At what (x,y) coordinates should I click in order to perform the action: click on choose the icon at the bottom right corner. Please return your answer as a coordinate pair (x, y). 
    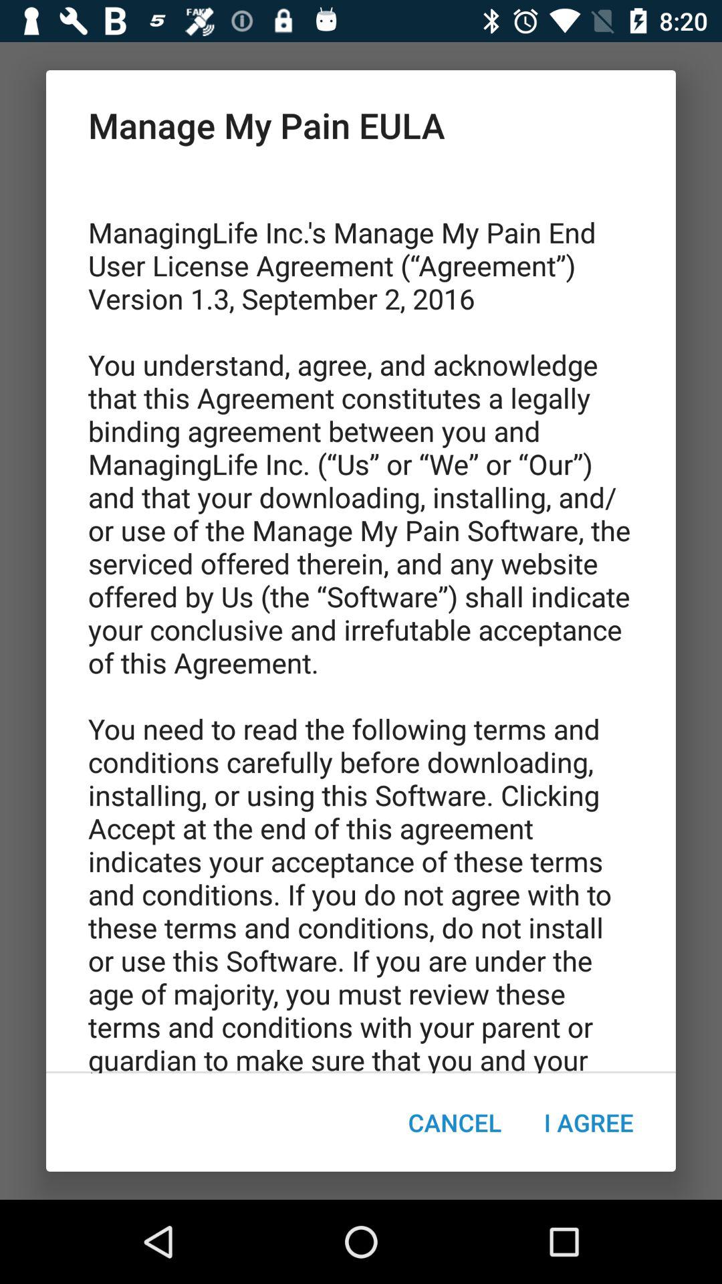
    Looking at the image, I should click on (588, 1122).